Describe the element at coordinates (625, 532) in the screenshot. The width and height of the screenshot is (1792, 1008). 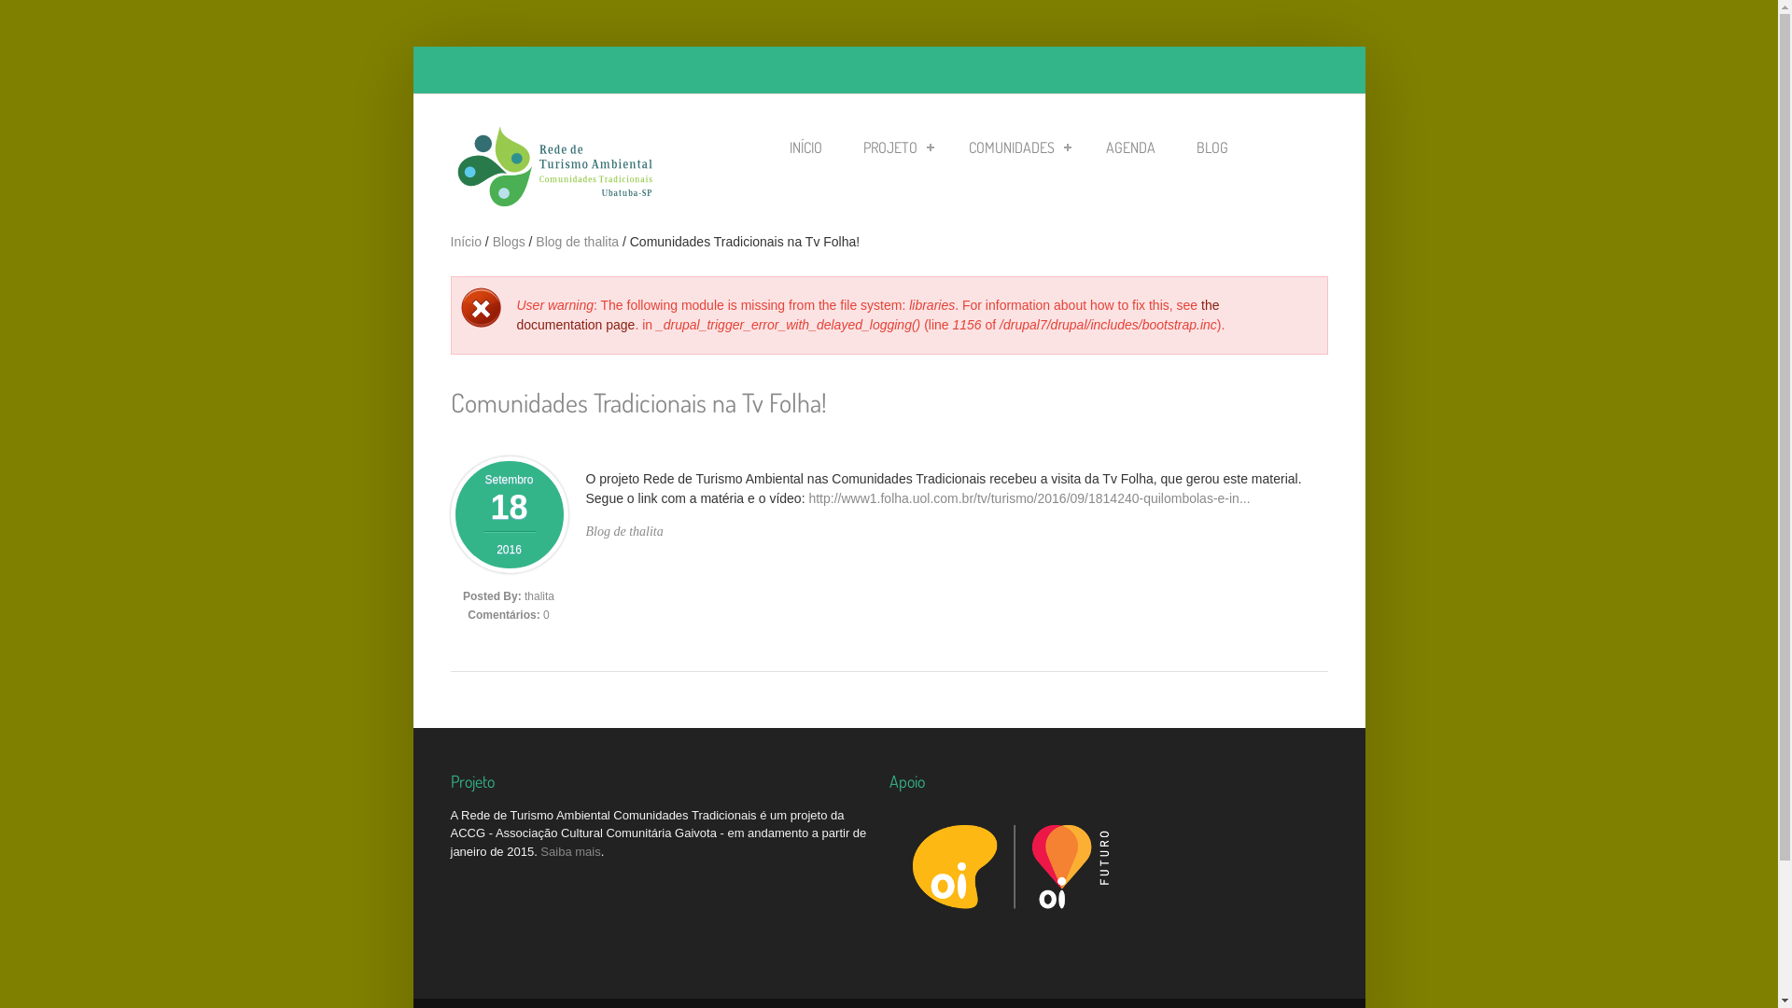
I see `Blog de thalita` at that location.